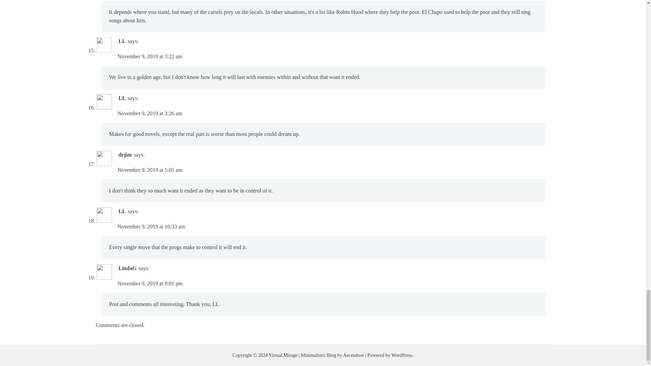 The width and height of the screenshot is (651, 366). I want to click on Virtual Mirage, so click(283, 355).